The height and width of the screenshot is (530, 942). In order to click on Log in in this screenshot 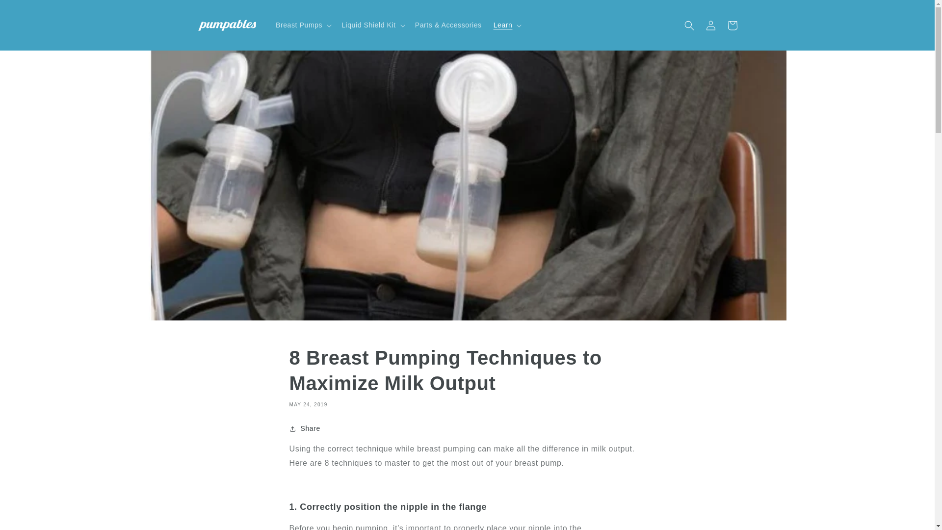, I will do `click(710, 26)`.